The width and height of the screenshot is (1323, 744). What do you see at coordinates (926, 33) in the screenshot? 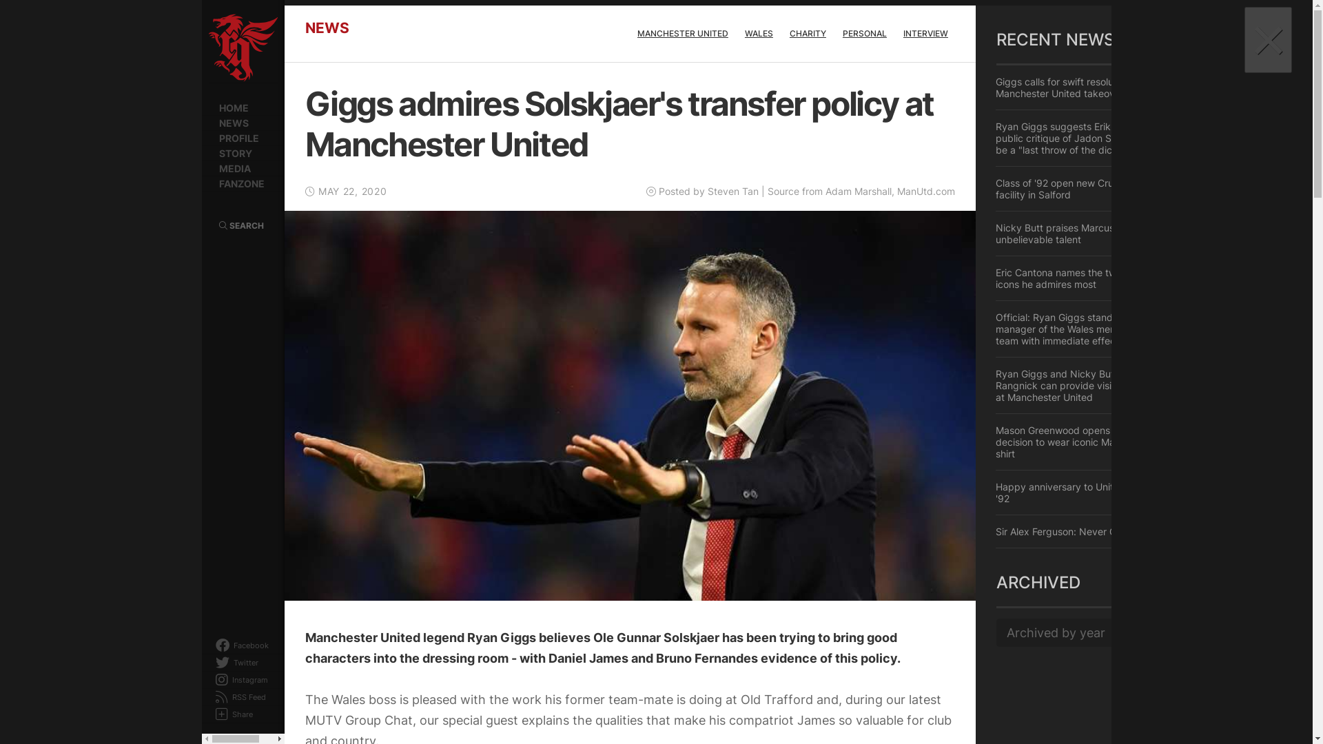
I see `INTERVIEW` at bounding box center [926, 33].